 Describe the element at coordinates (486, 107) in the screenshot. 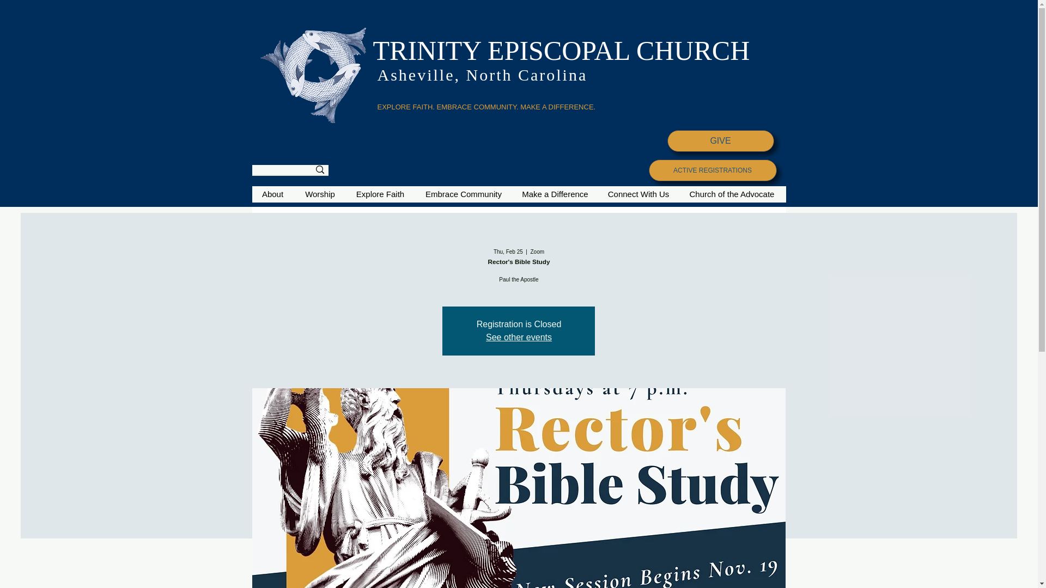

I see `EXPLORE FAITH. EMBRACE COMMUNITY. MAKE A DIFFERENCE.` at that location.